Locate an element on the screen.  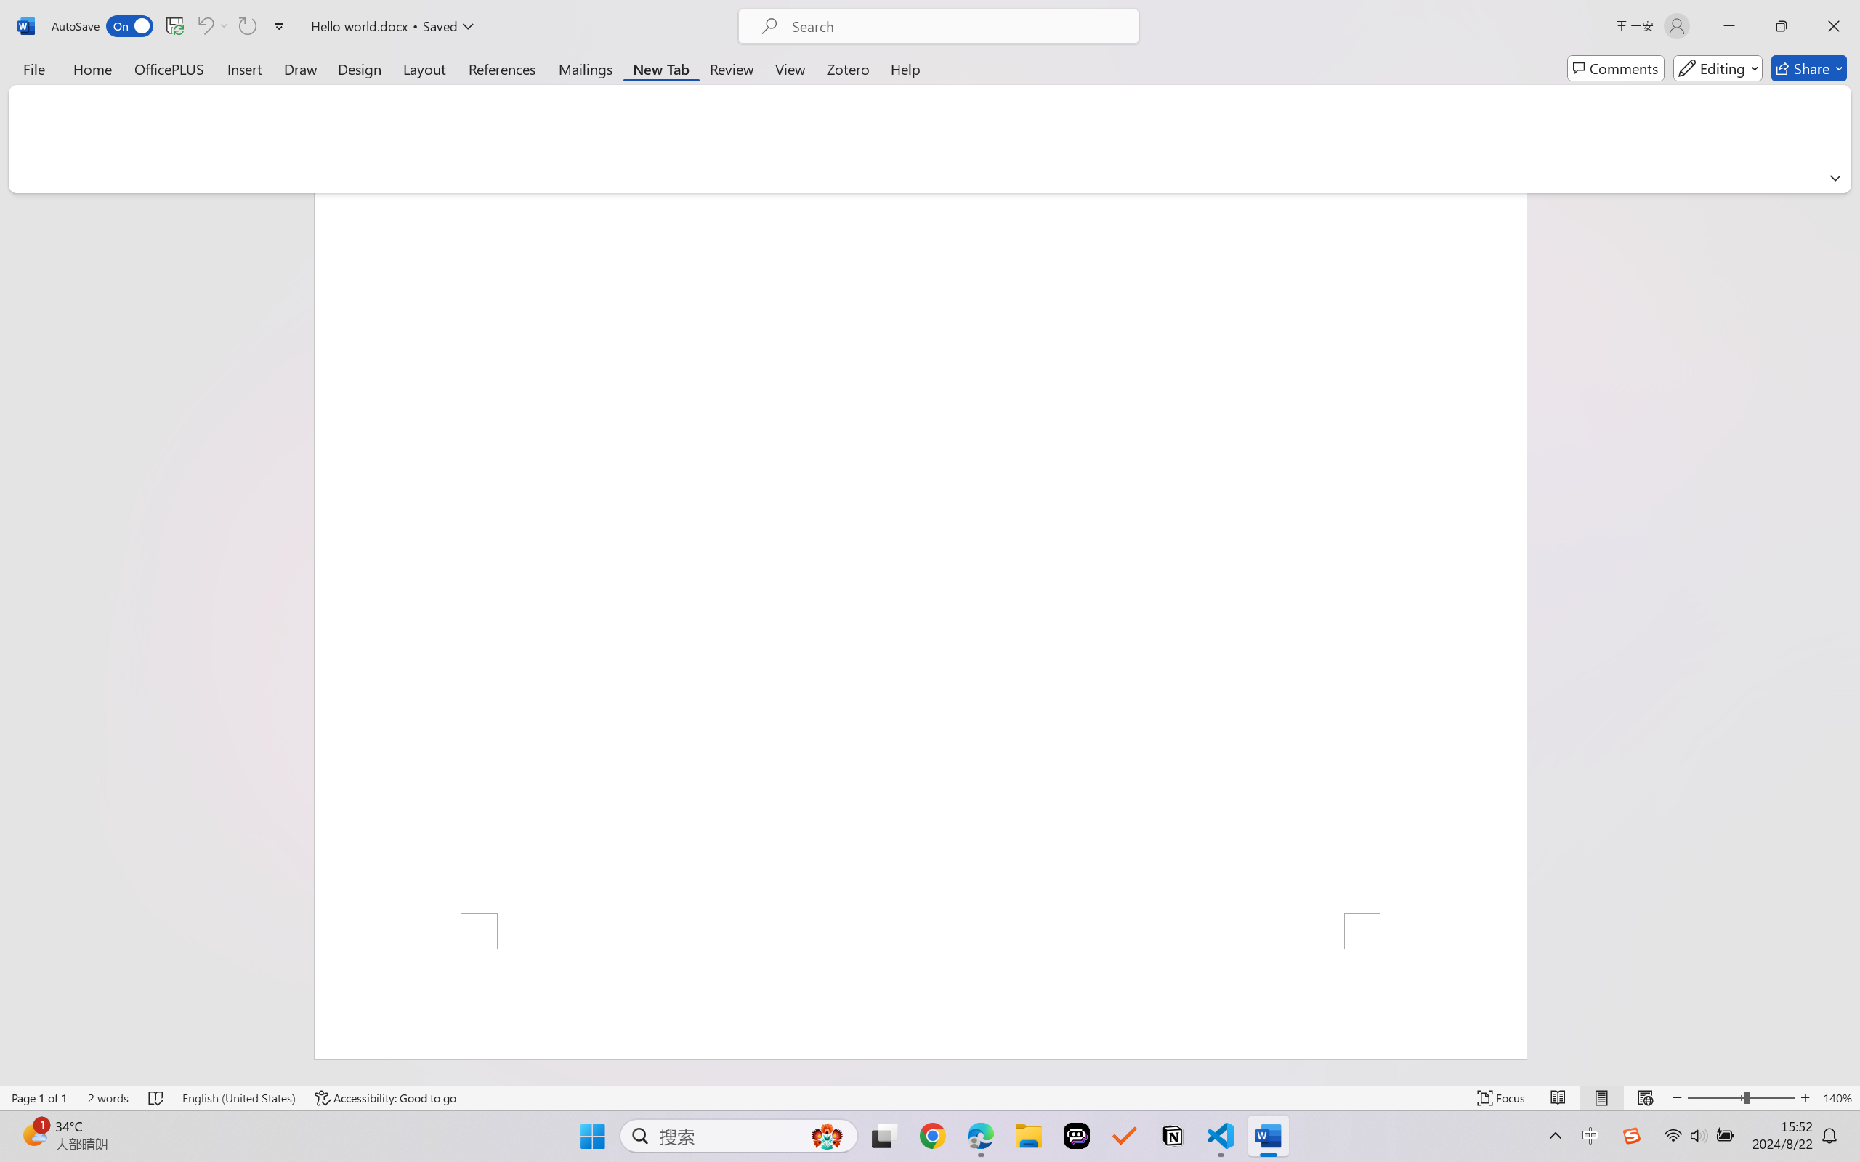
Page Number Page 1 of 1 is located at coordinates (39, 1098).